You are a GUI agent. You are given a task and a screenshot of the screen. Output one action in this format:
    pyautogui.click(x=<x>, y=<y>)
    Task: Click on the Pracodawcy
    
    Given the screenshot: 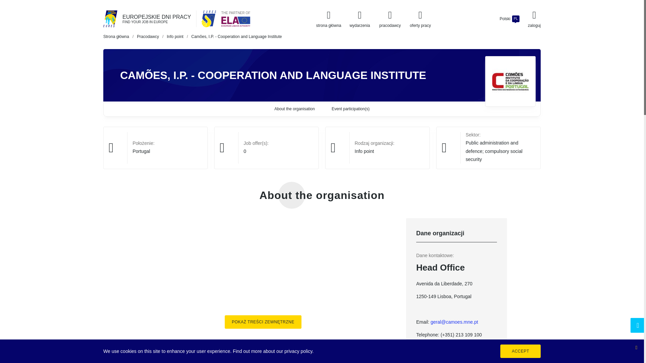 What is the action you would take?
    pyautogui.click(x=148, y=36)
    